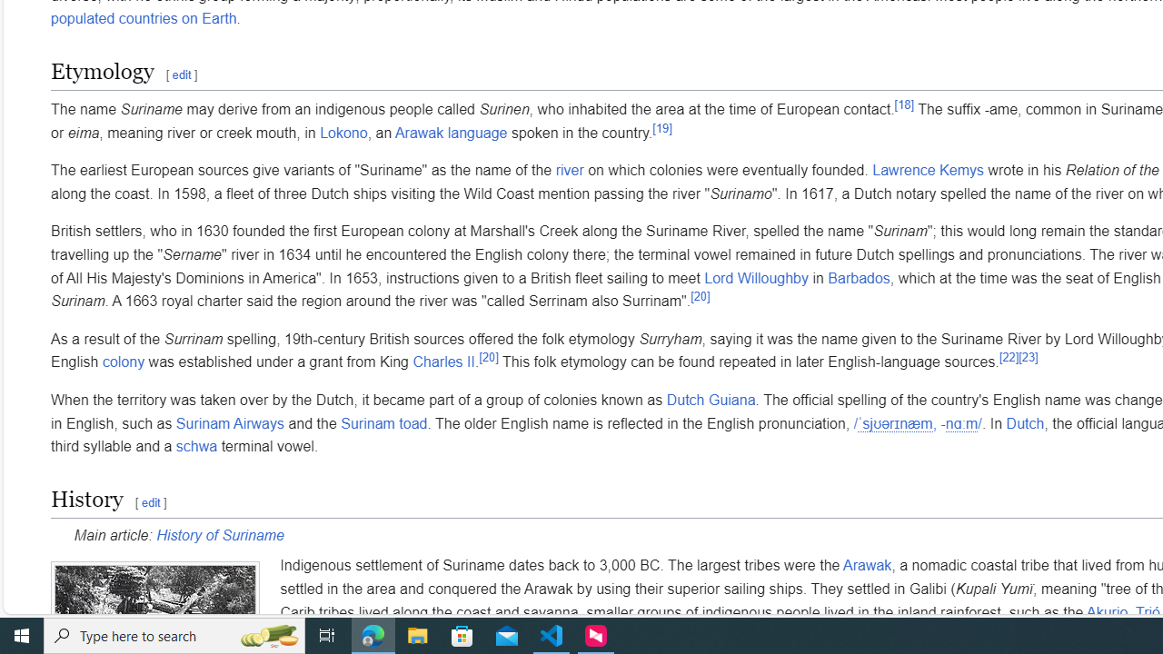 This screenshot has width=1163, height=654. I want to click on [23], so click(1029, 357).